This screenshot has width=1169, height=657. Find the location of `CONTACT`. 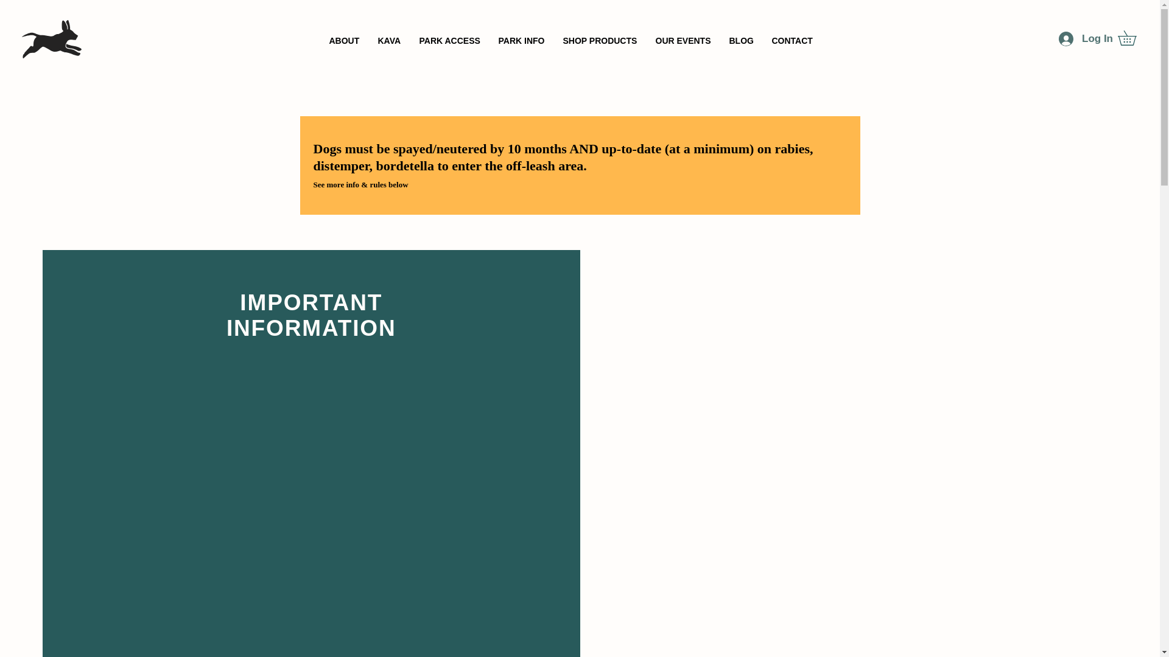

CONTACT is located at coordinates (792, 41).